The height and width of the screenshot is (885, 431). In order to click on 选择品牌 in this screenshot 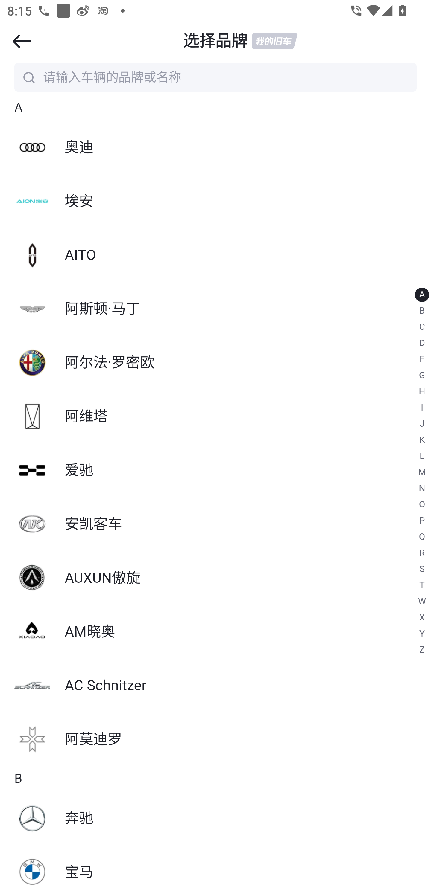, I will do `click(215, 41)`.